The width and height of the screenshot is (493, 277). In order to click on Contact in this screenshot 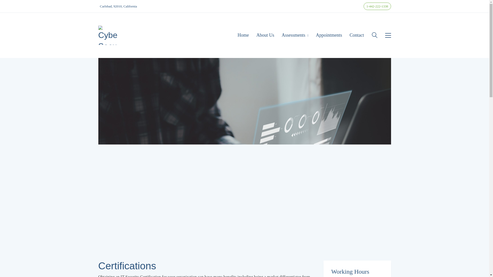, I will do `click(357, 35)`.